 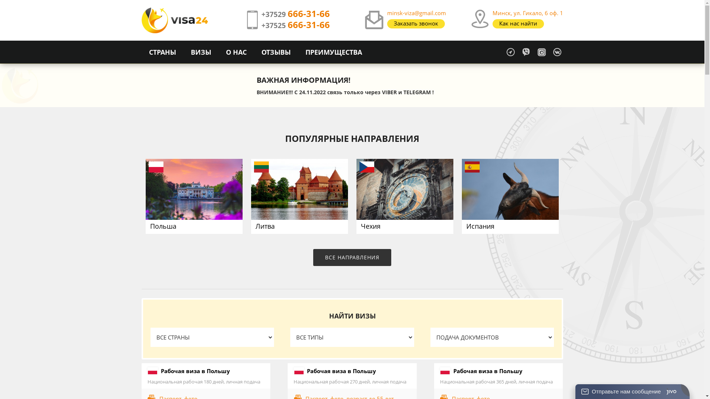 What do you see at coordinates (295, 25) in the screenshot?
I see `+37525 666-31-66` at bounding box center [295, 25].